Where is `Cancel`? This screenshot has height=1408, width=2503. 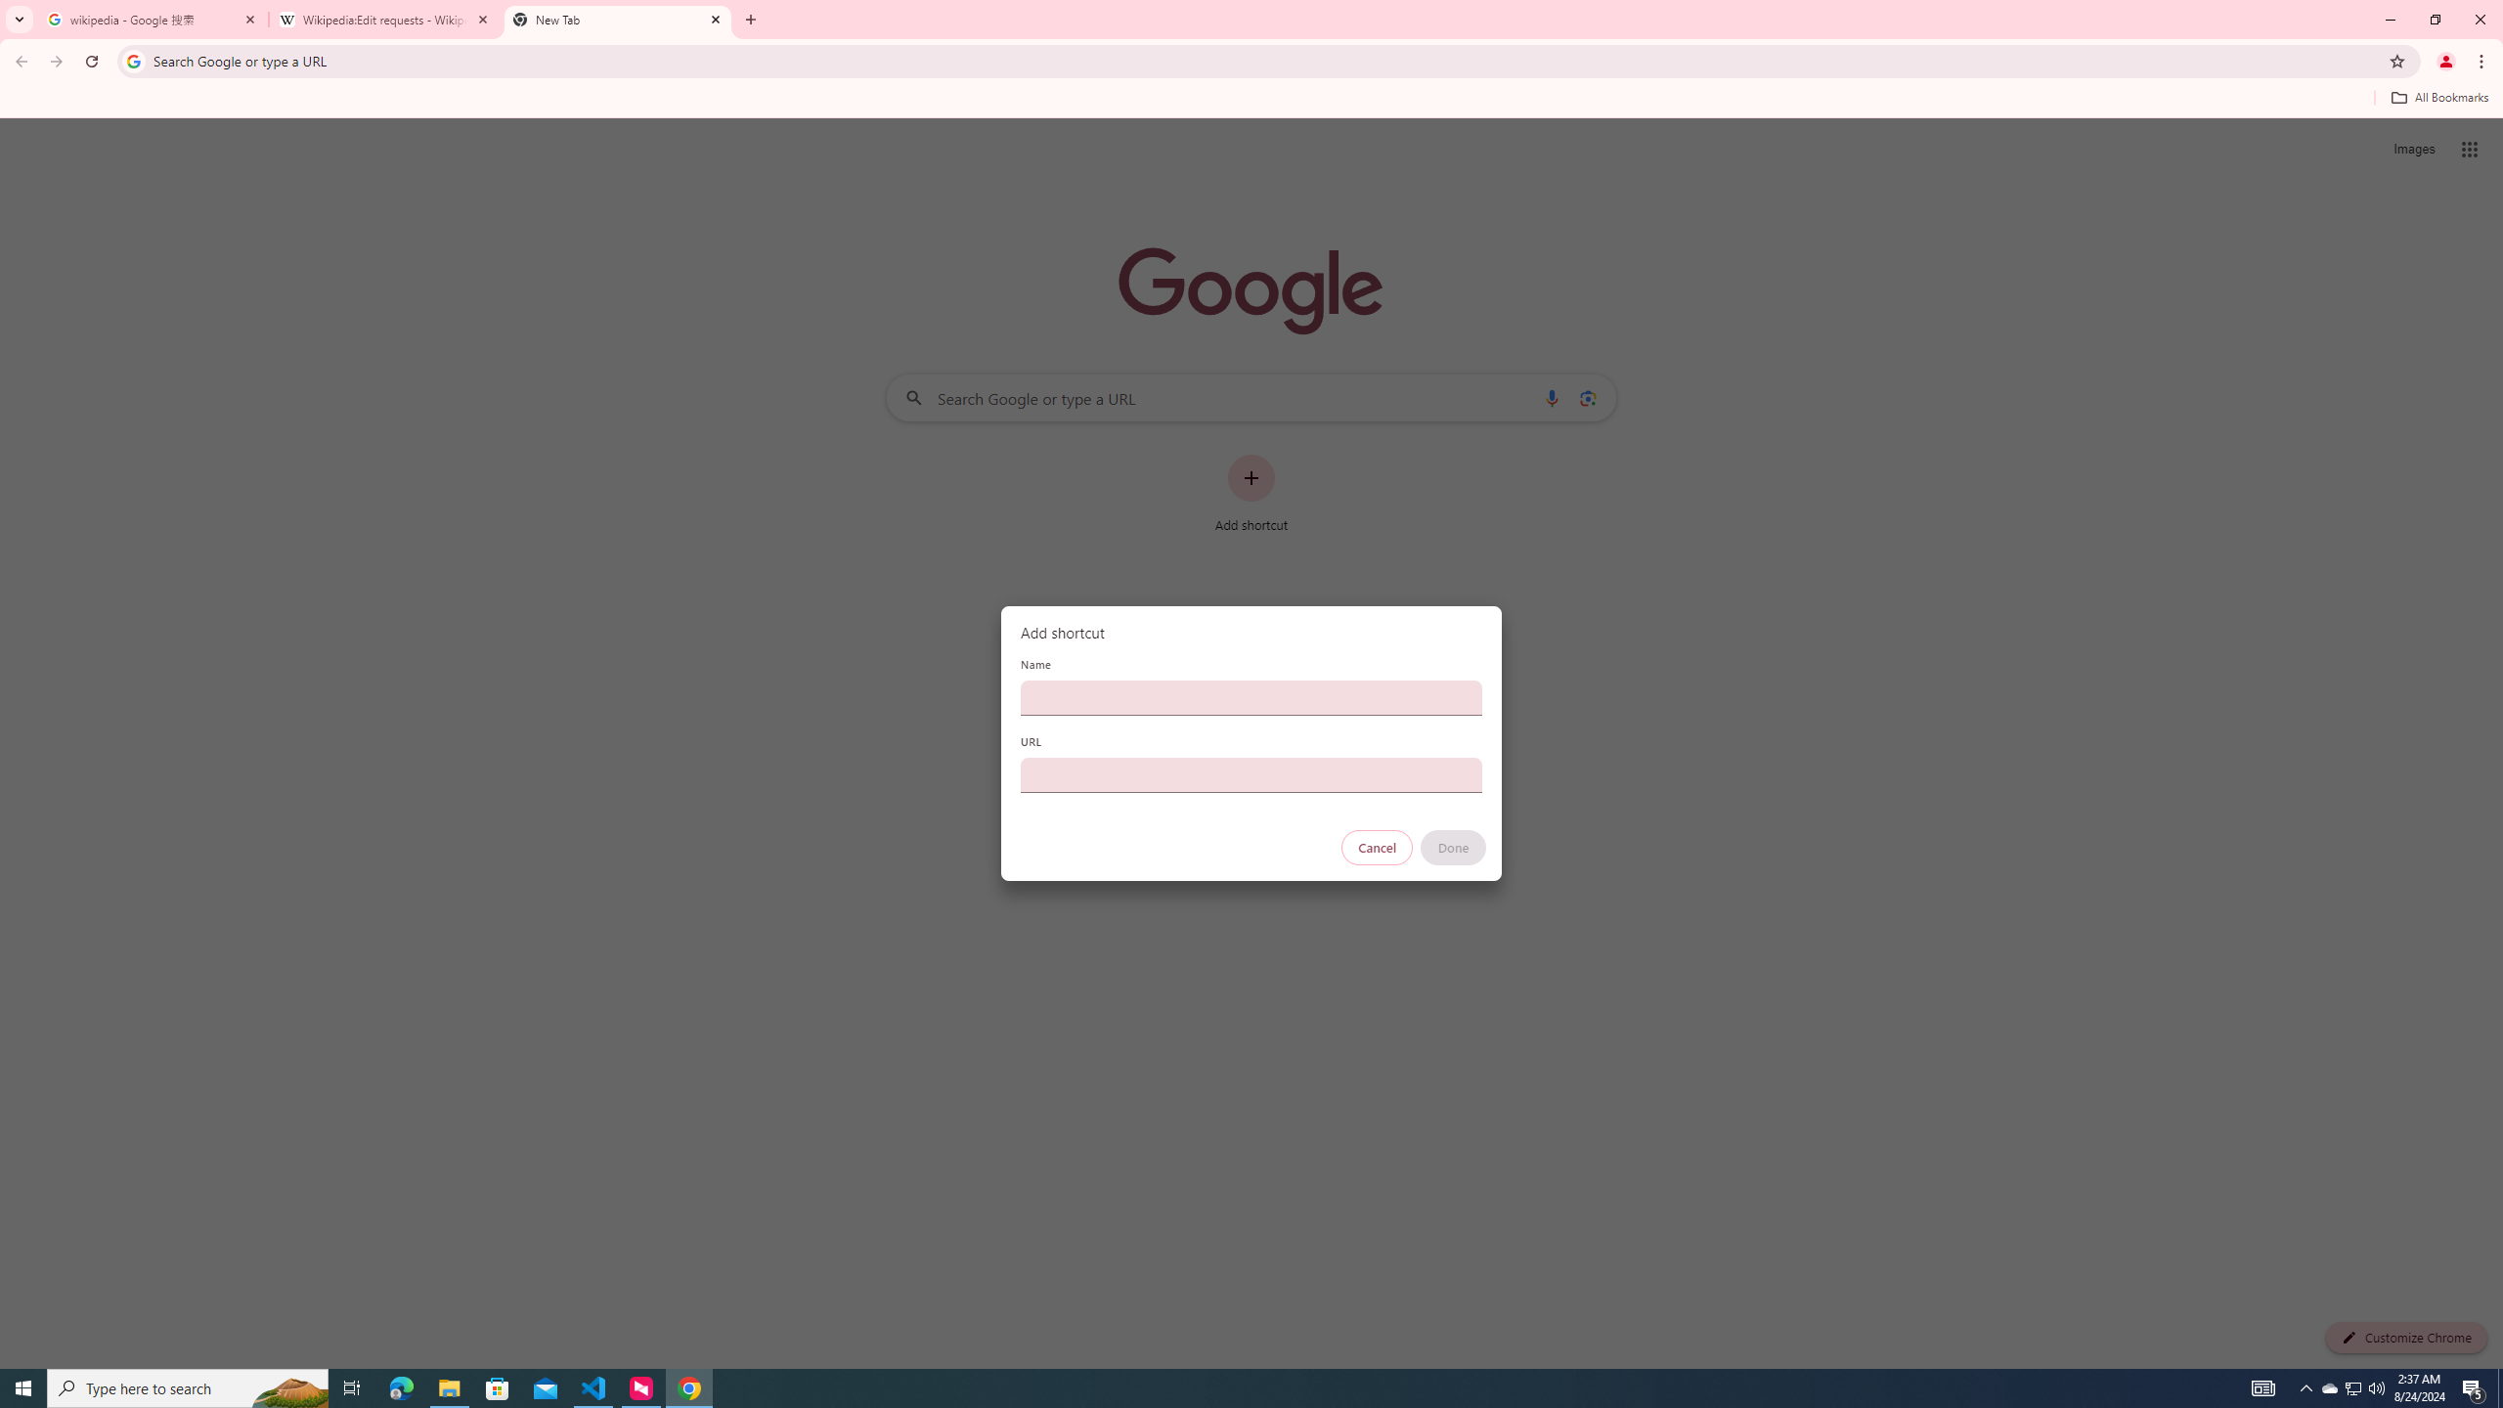
Cancel is located at coordinates (1378, 848).